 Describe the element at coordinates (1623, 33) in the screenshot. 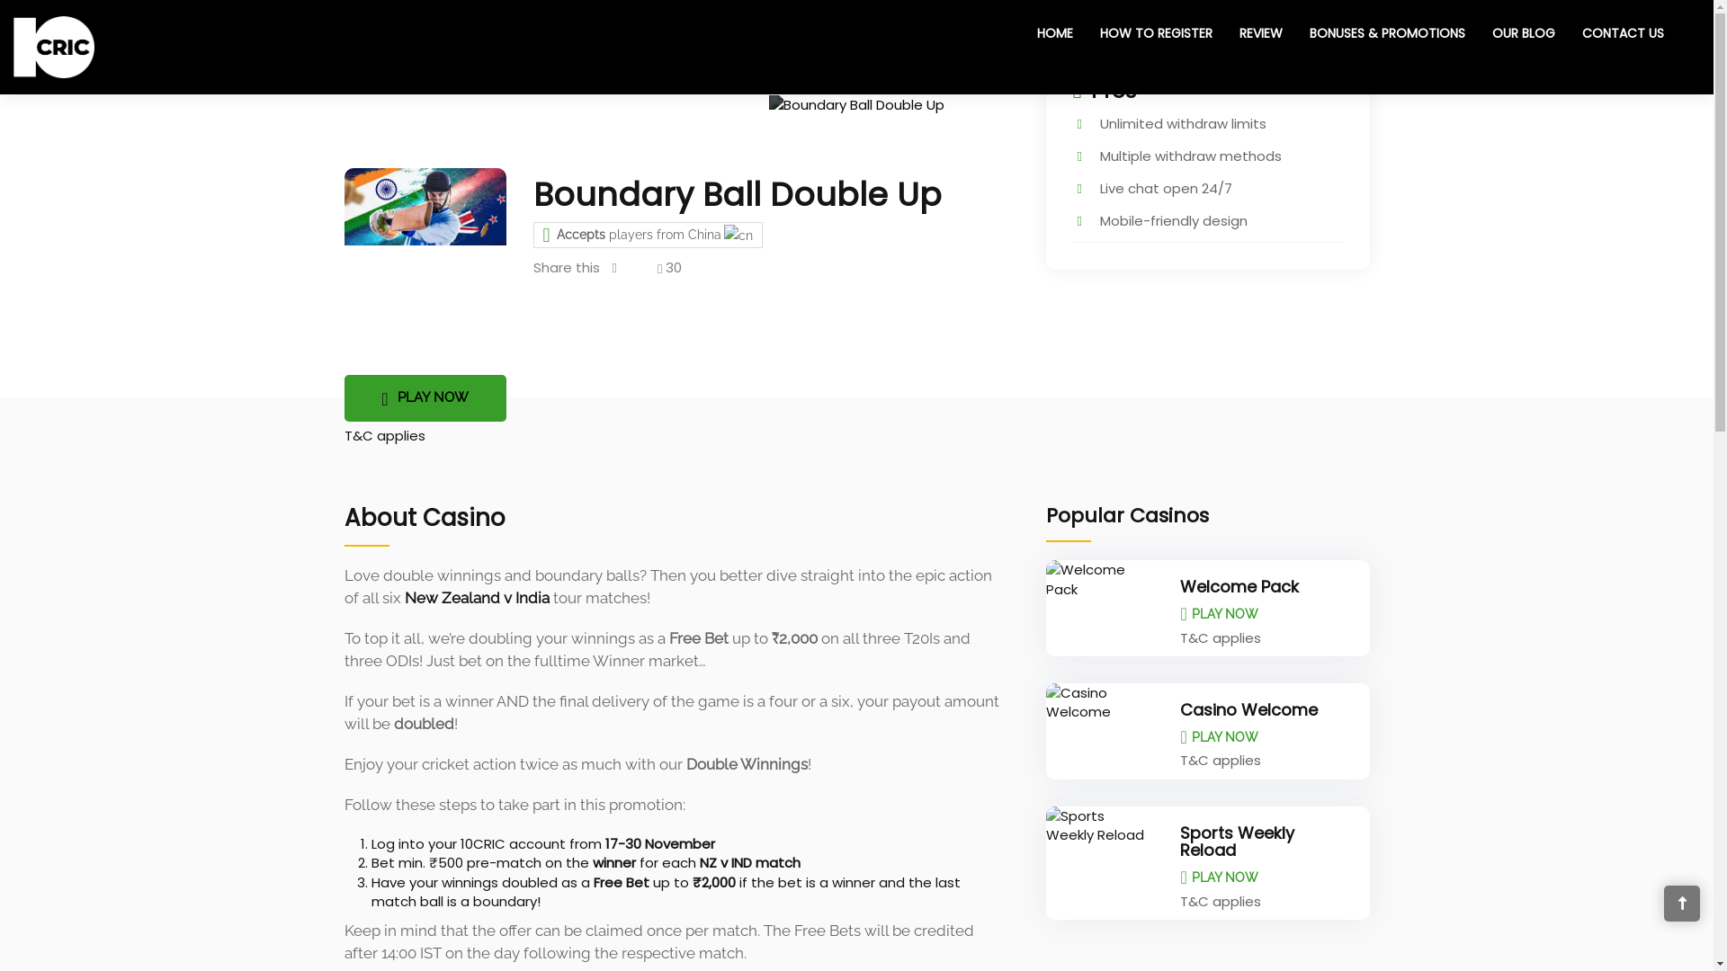

I see `CONTACT US` at that location.